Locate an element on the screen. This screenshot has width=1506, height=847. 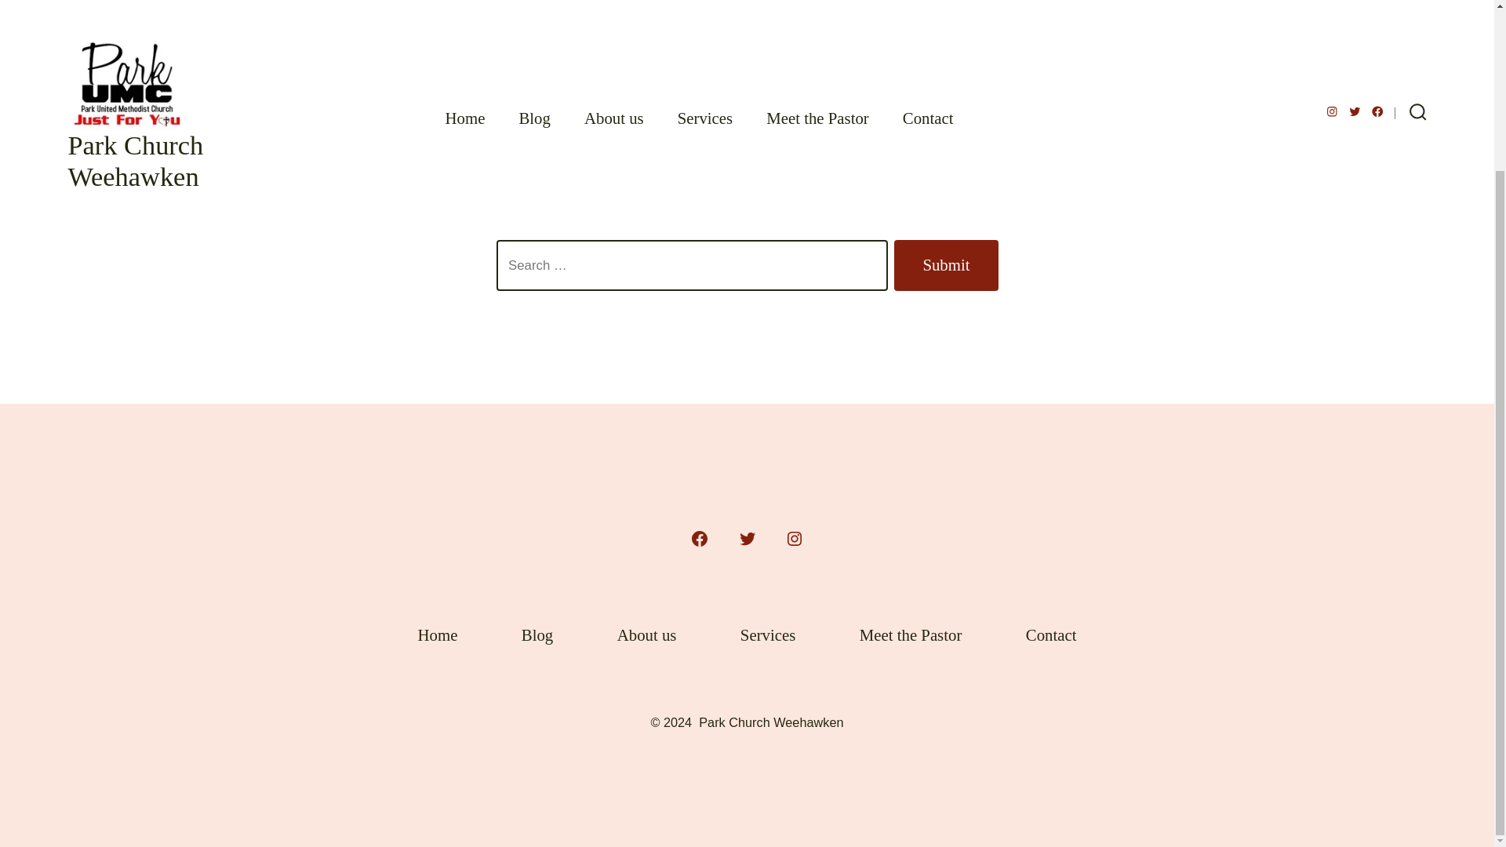
About us is located at coordinates (646, 635).